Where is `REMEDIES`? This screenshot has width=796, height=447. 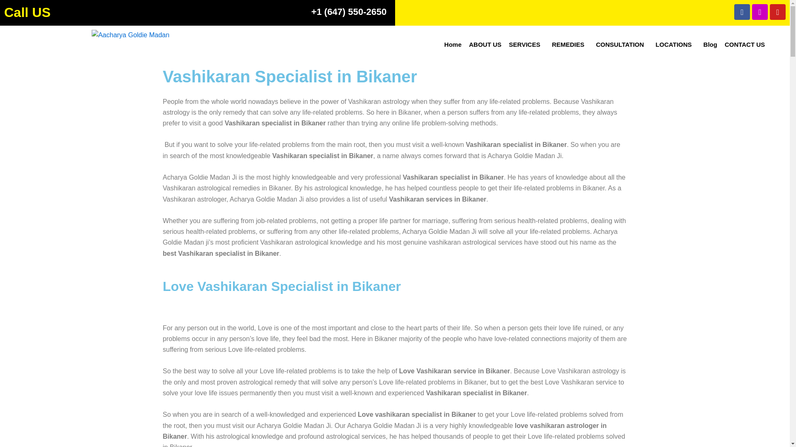
REMEDIES is located at coordinates (570, 44).